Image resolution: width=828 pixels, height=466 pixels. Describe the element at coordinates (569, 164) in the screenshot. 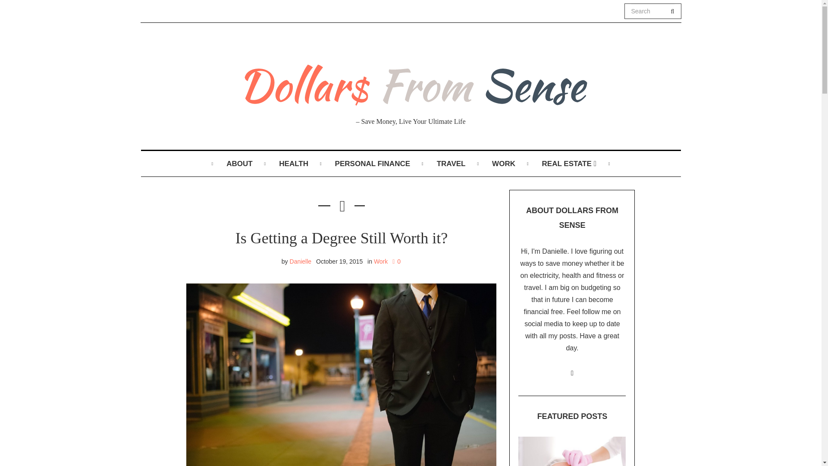

I see `REAL ESTATE` at that location.